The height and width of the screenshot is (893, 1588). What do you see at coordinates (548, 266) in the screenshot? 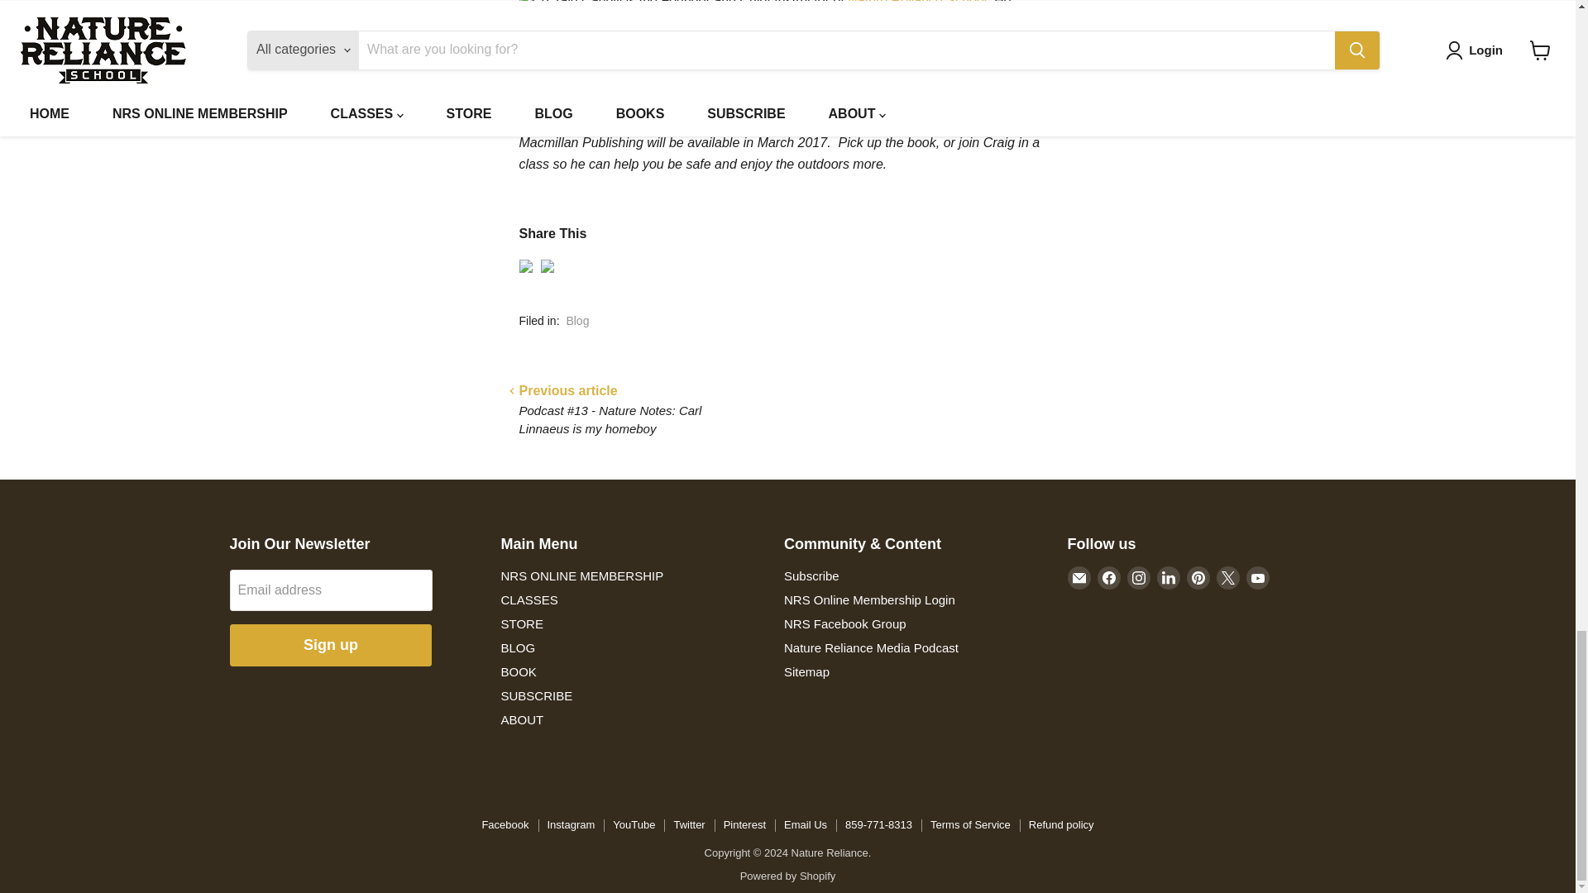
I see `Share on Twitter` at bounding box center [548, 266].